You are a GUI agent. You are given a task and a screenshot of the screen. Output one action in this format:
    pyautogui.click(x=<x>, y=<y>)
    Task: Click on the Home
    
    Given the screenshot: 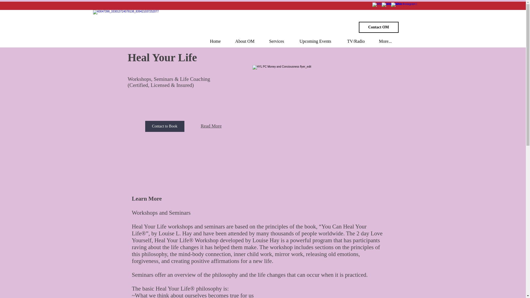 What is the action you would take?
    pyautogui.click(x=215, y=41)
    